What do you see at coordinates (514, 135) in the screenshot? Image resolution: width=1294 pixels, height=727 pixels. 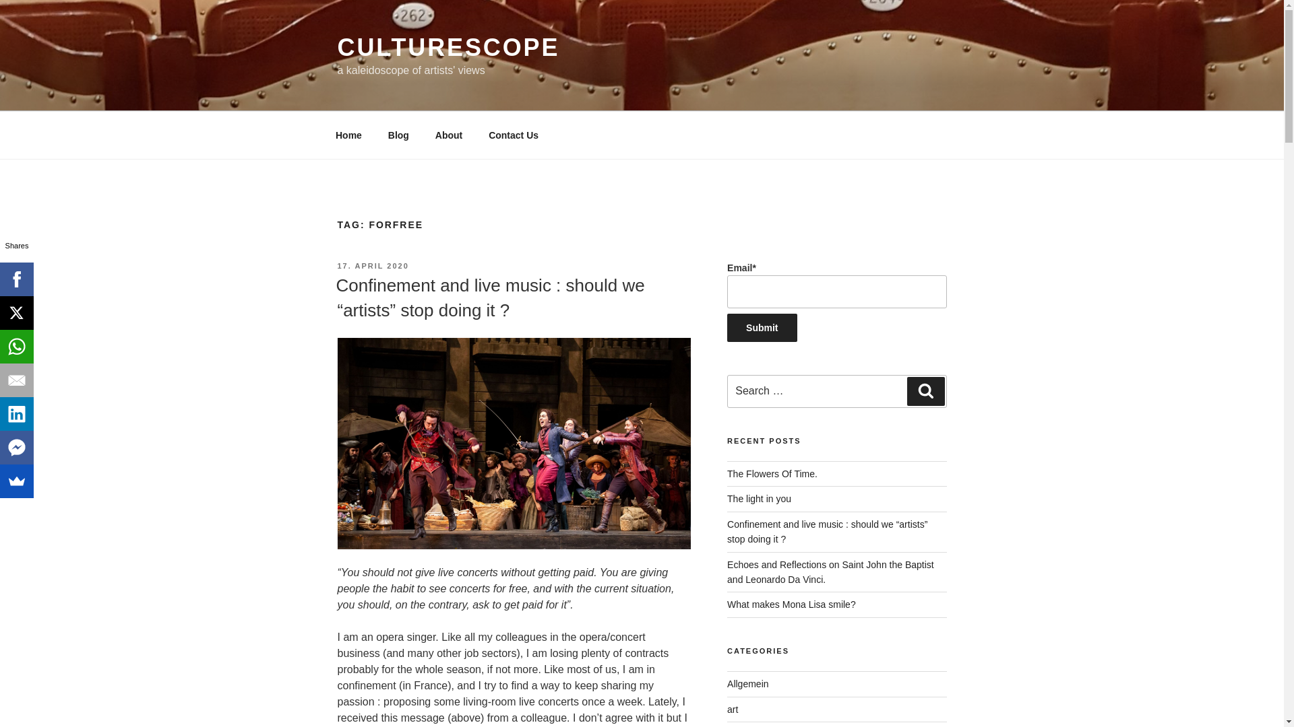 I see `Contact Us` at bounding box center [514, 135].